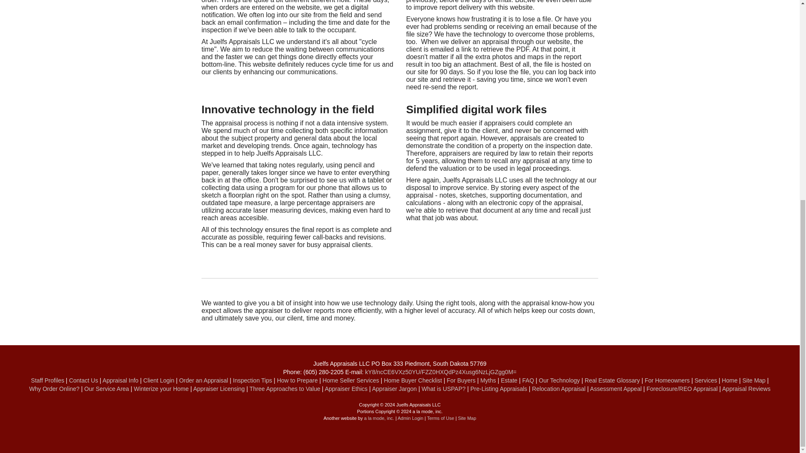 Image resolution: width=806 pixels, height=453 pixels. What do you see at coordinates (528, 380) in the screenshot?
I see `FAQ` at bounding box center [528, 380].